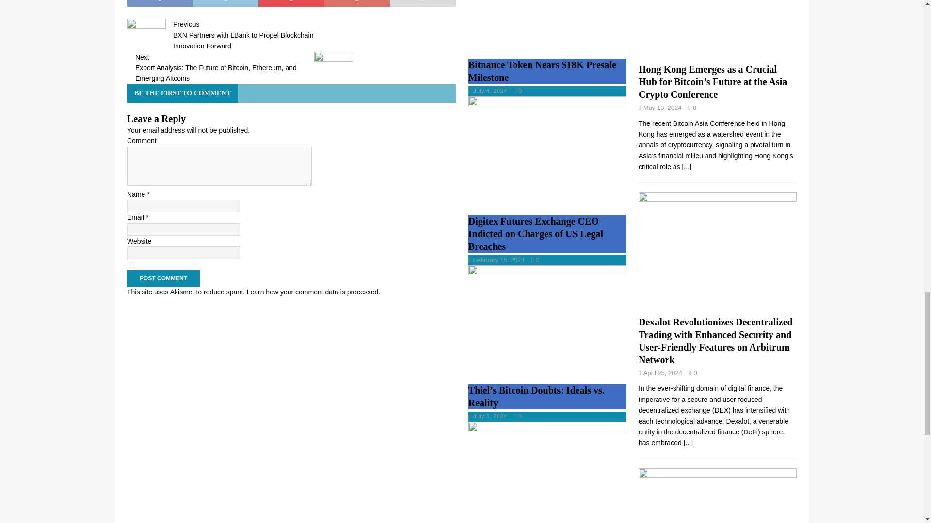 This screenshot has height=523, width=931. Describe the element at coordinates (312, 292) in the screenshot. I see `Learn how your comment data is processed` at that location.